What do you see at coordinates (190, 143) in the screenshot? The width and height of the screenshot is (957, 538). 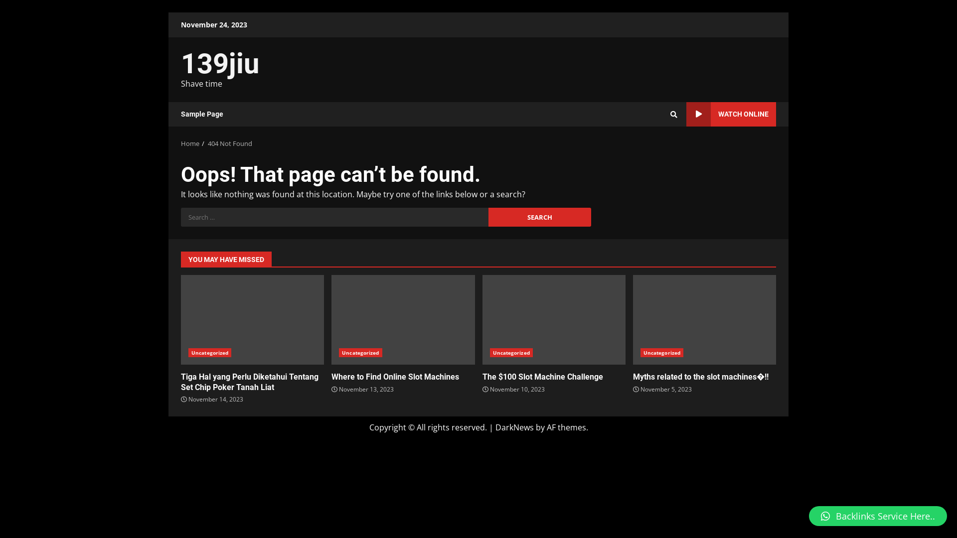 I see `Home` at bounding box center [190, 143].